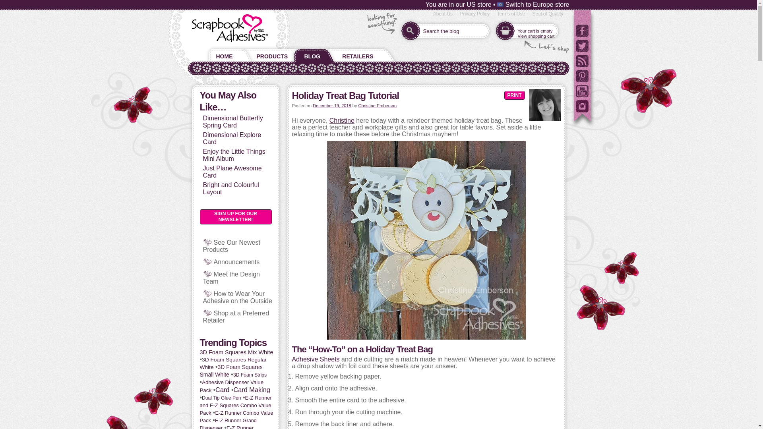 The width and height of the screenshot is (763, 429). What do you see at coordinates (232, 138) in the screenshot?
I see `Dimensional Explore Card` at bounding box center [232, 138].